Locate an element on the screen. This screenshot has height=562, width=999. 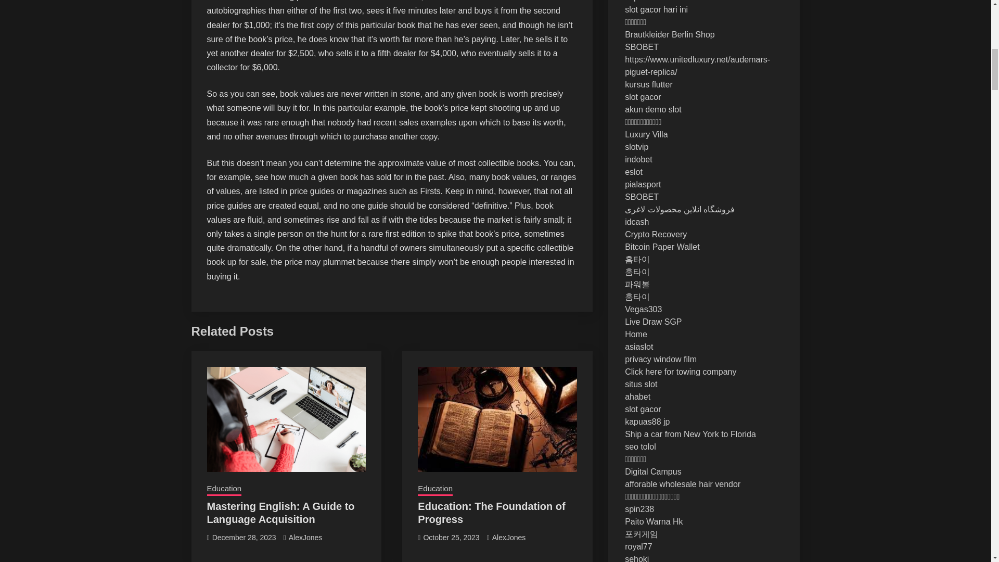
Education: The Foundation of Progress is located at coordinates (491, 513).